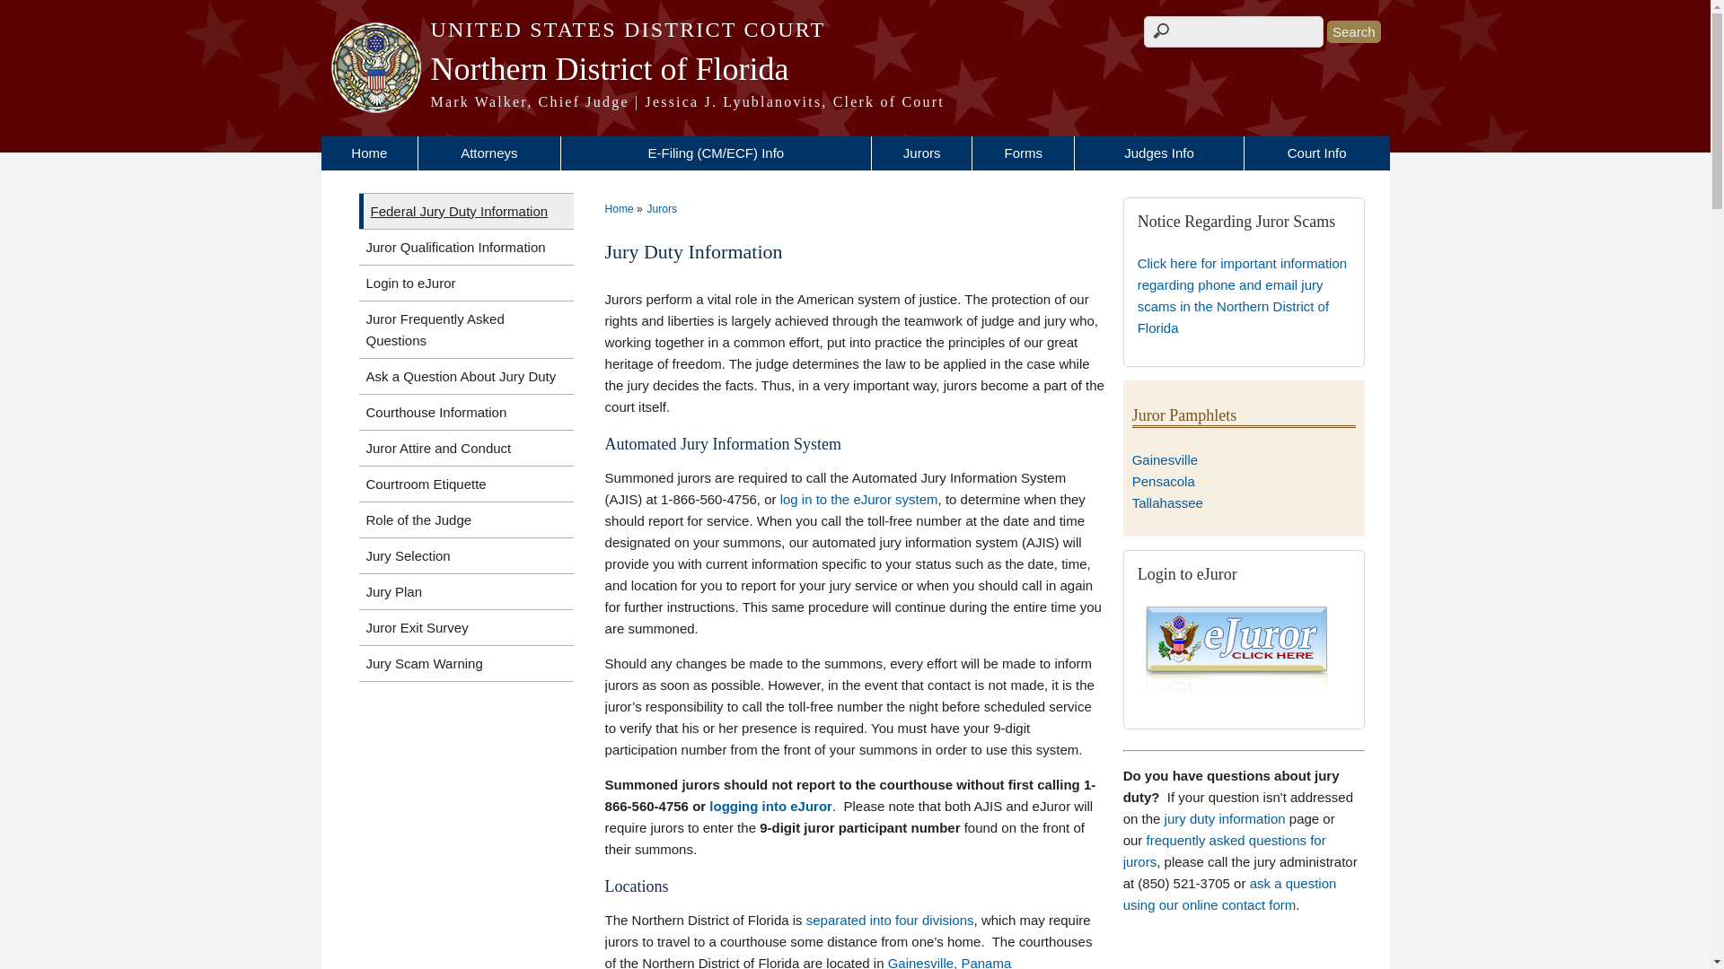 The height and width of the screenshot is (969, 1724). What do you see at coordinates (1234, 31) in the screenshot?
I see `Enter the terms you wish to search for.` at bounding box center [1234, 31].